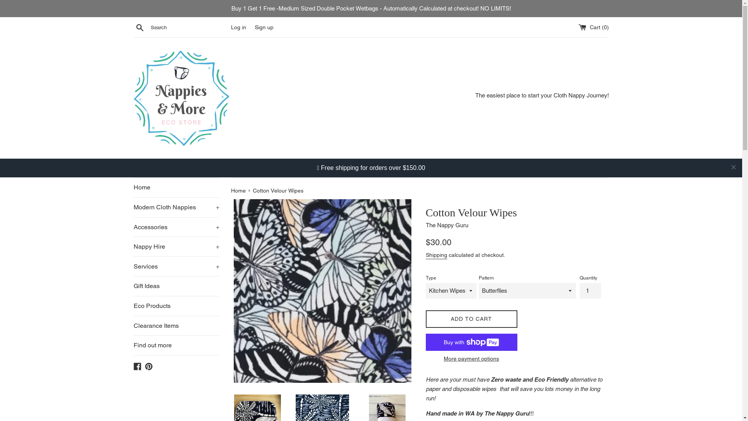 The image size is (748, 421). Describe the element at coordinates (238, 27) in the screenshot. I see `Log in` at that location.